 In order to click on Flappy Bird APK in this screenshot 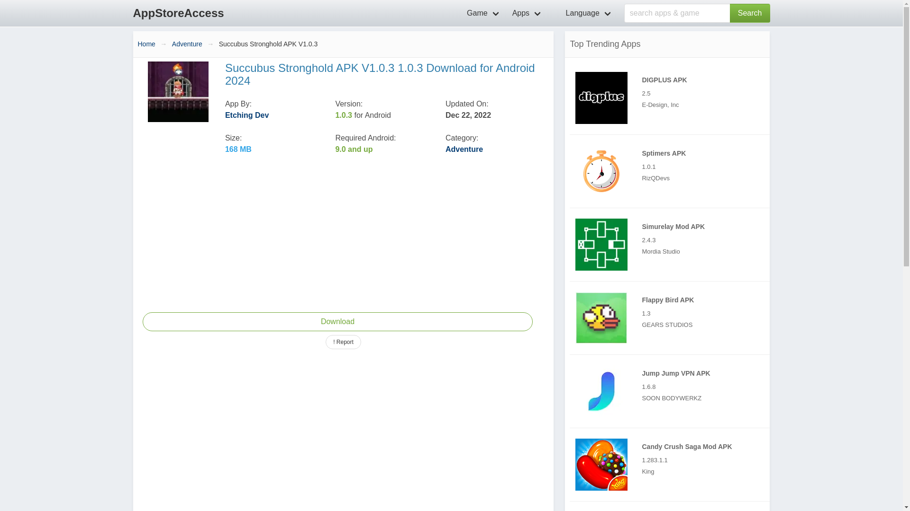, I will do `click(672, 317)`.